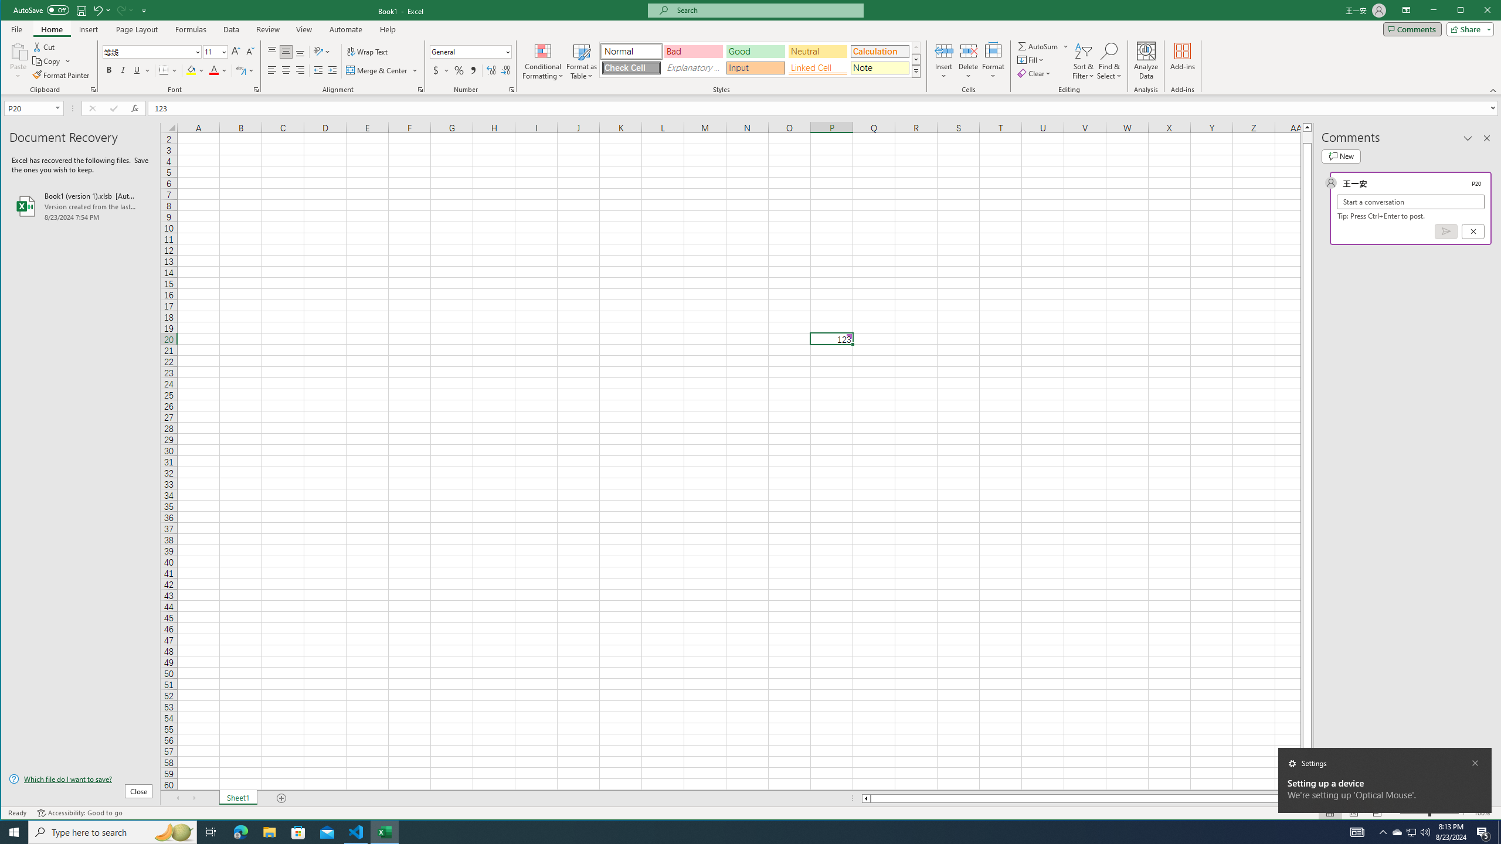 This screenshot has width=1501, height=844. Describe the element at coordinates (382, 73) in the screenshot. I see `Insert Scatter (X, Y) or Bubble Chart` at that location.